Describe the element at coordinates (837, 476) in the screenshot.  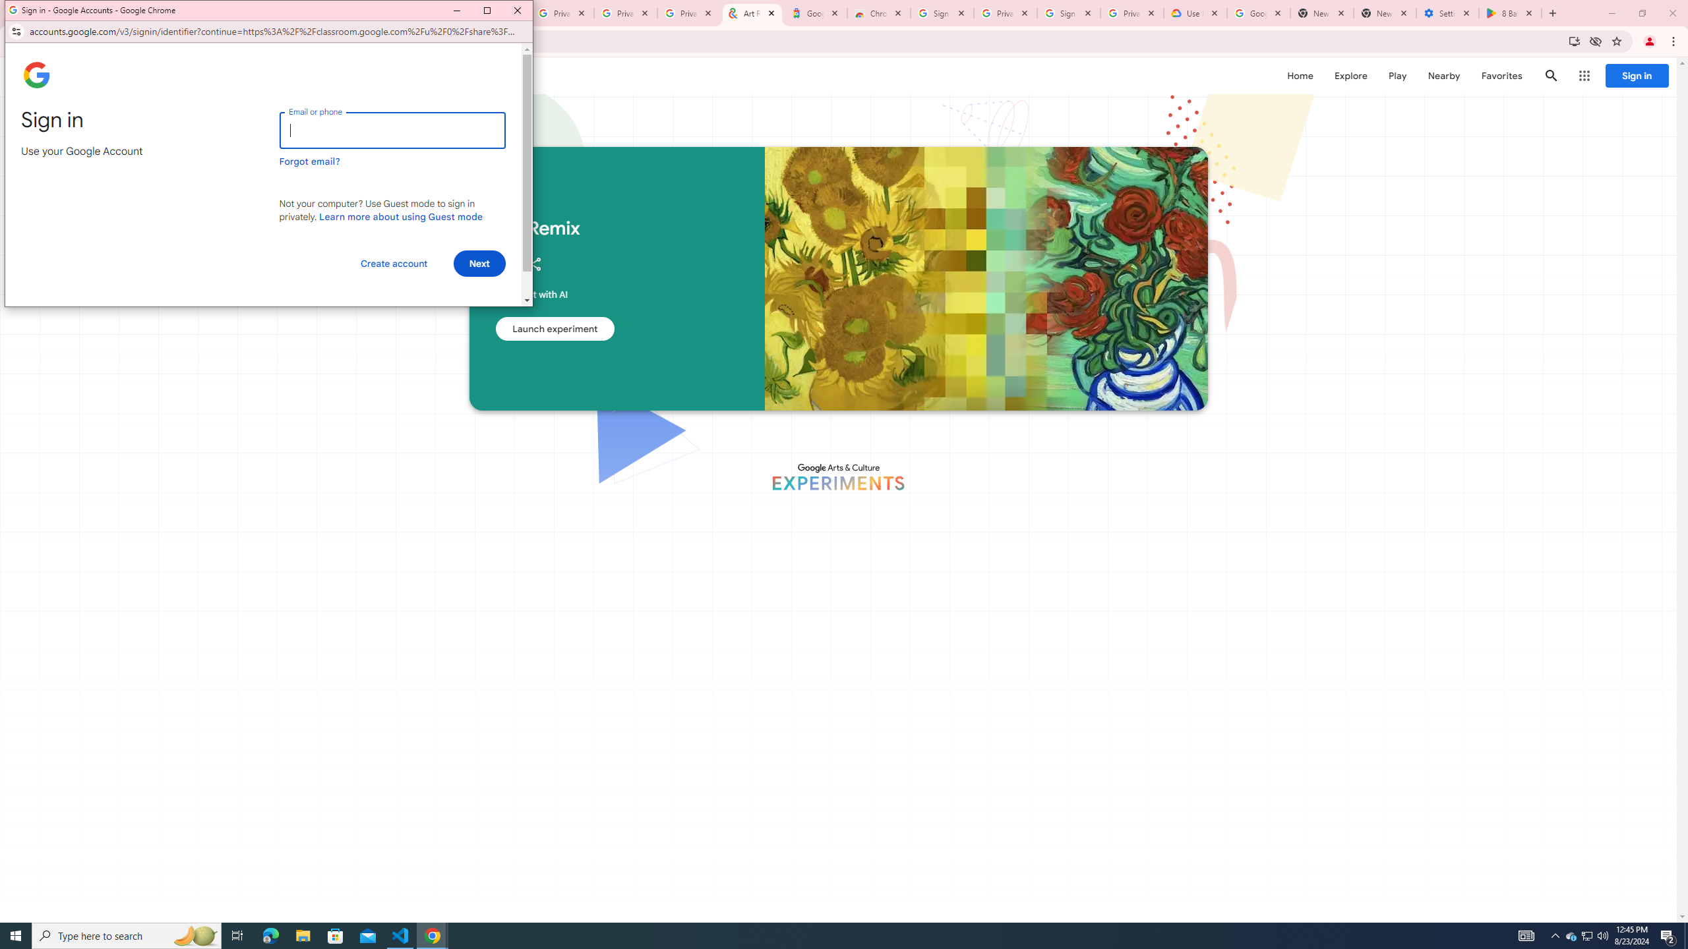
I see `Google Arts & Culture Experiments` at that location.